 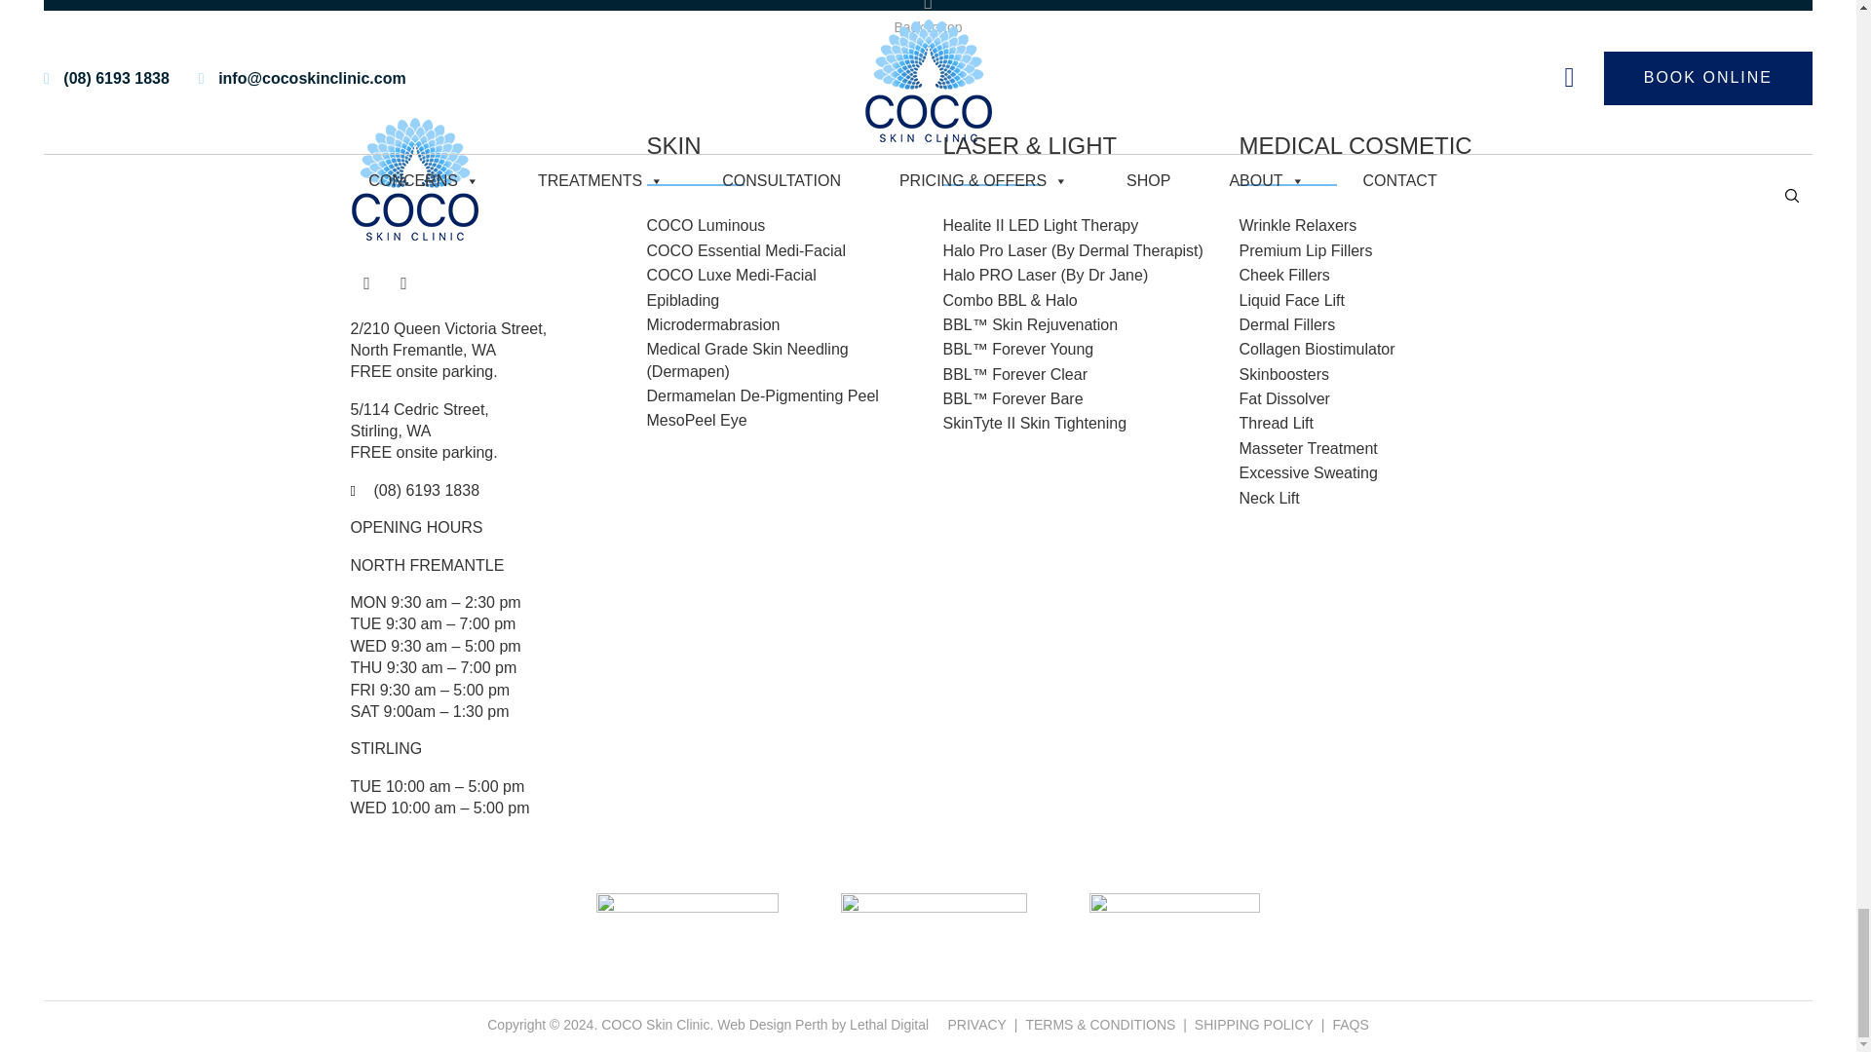 What do you see at coordinates (928, 19) in the screenshot?
I see `Back to top` at bounding box center [928, 19].